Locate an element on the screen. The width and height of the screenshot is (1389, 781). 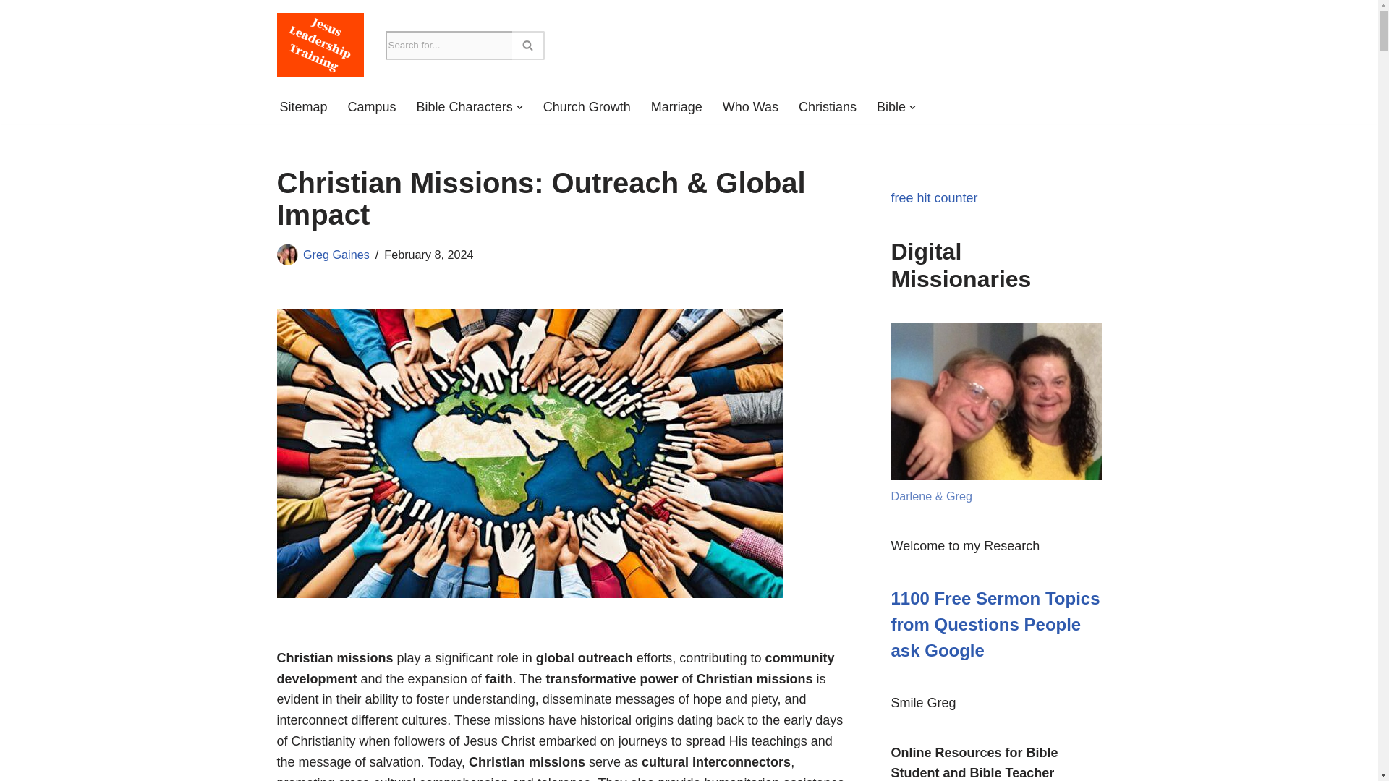
Skip to content is located at coordinates (11, 30).